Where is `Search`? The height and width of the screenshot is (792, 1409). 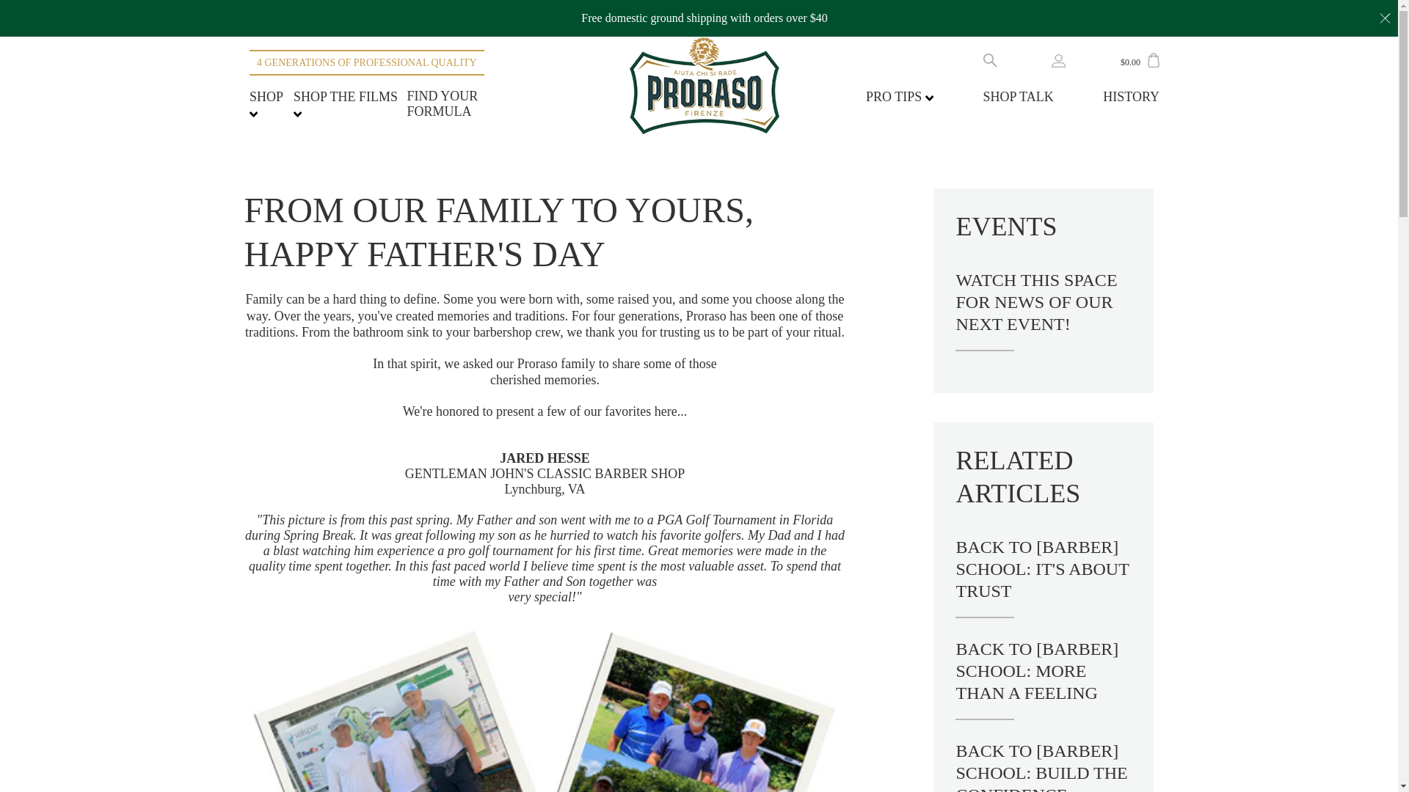
Search is located at coordinates (991, 59).